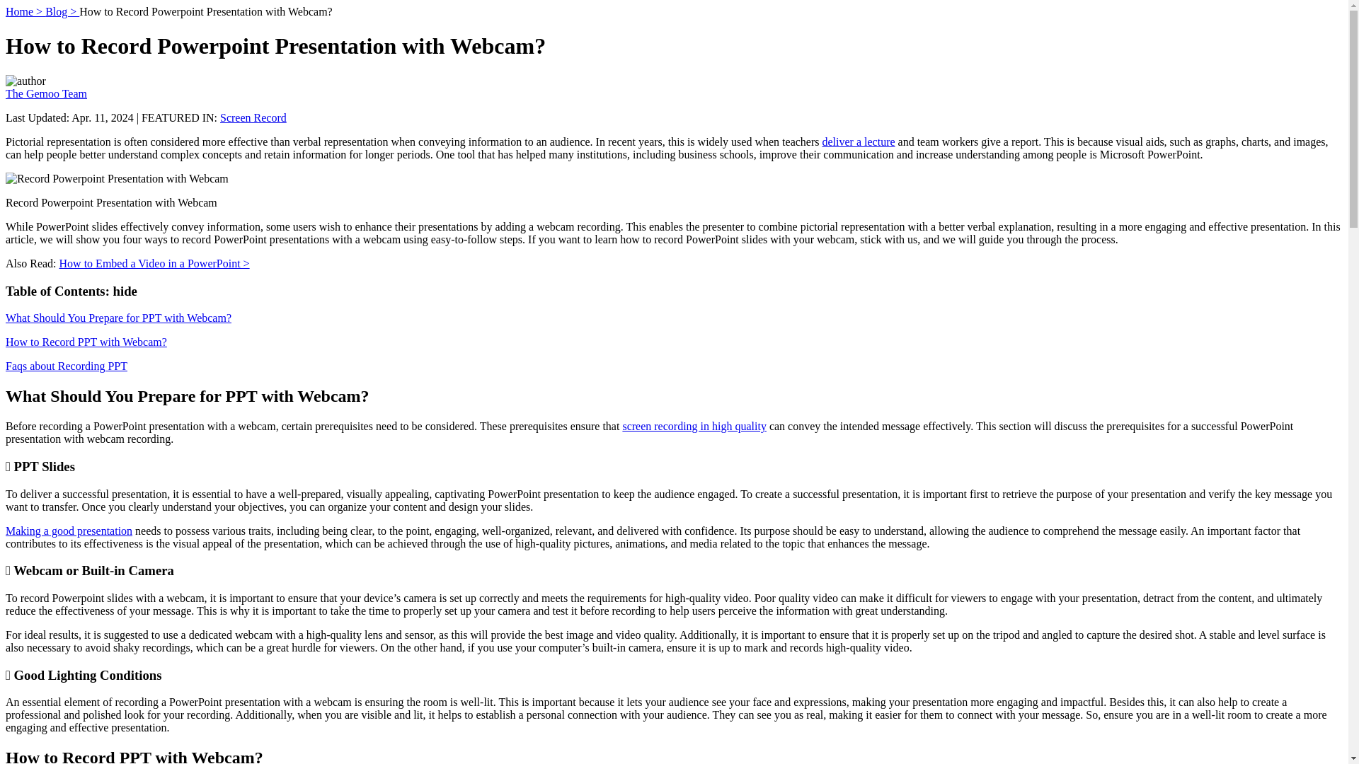  Describe the element at coordinates (45, 93) in the screenshot. I see `Posts by The Gemoo Team` at that location.